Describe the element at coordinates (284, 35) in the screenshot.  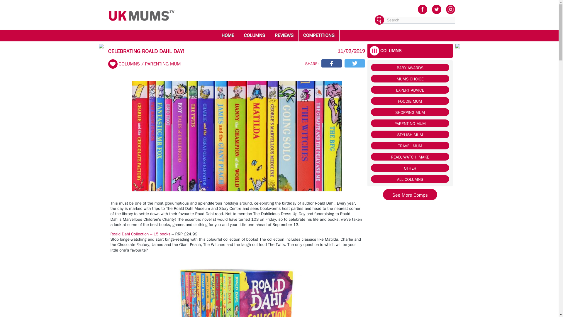
I see `REVIEWS` at that location.